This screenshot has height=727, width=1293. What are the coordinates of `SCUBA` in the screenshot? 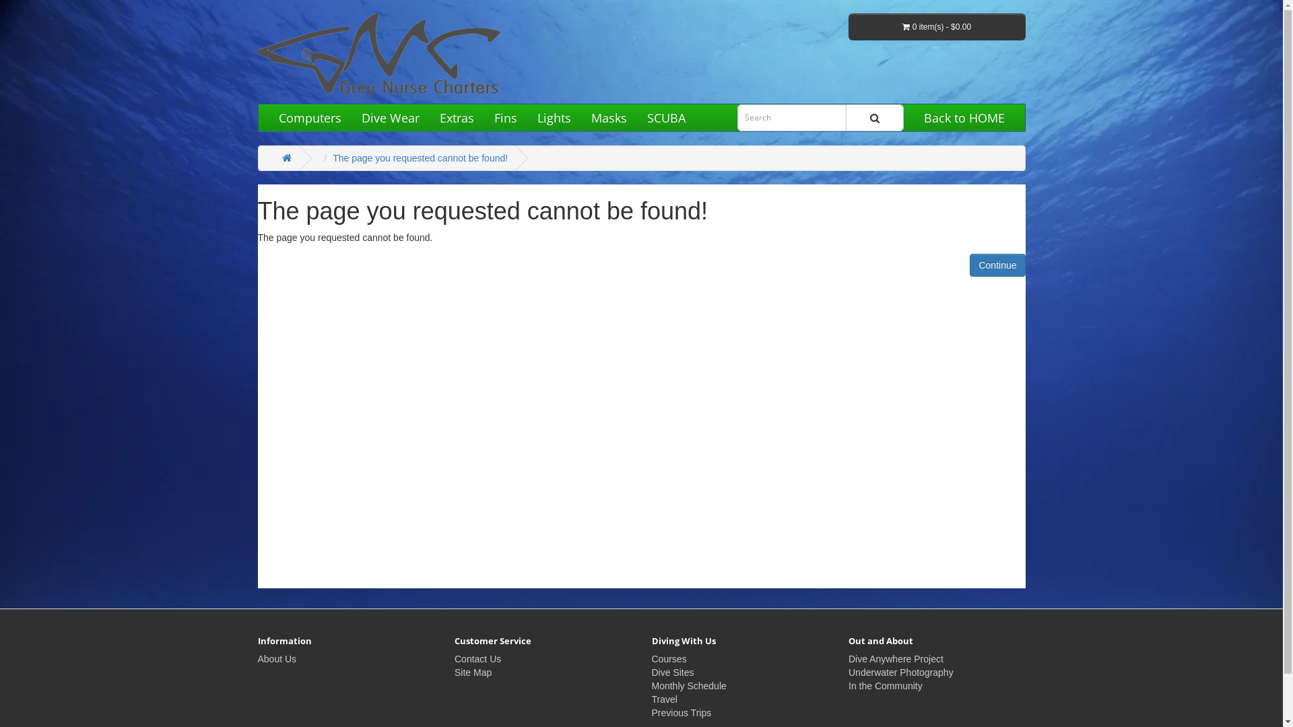 It's located at (667, 118).